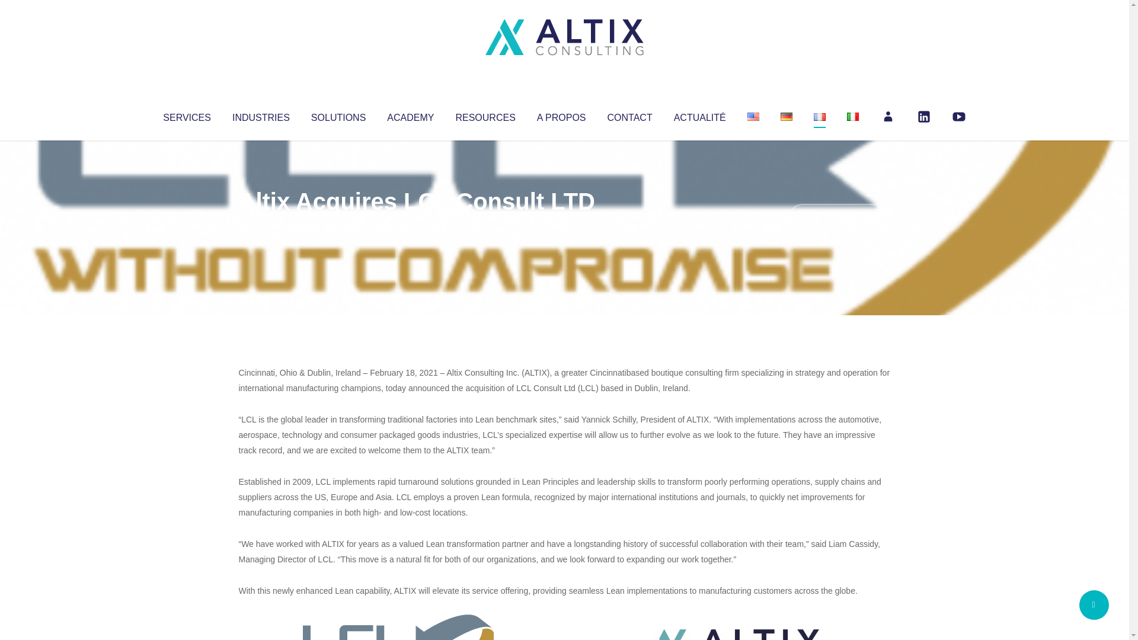 The width and height of the screenshot is (1138, 640). Describe the element at coordinates (338, 115) in the screenshot. I see `SOLUTIONS` at that location.